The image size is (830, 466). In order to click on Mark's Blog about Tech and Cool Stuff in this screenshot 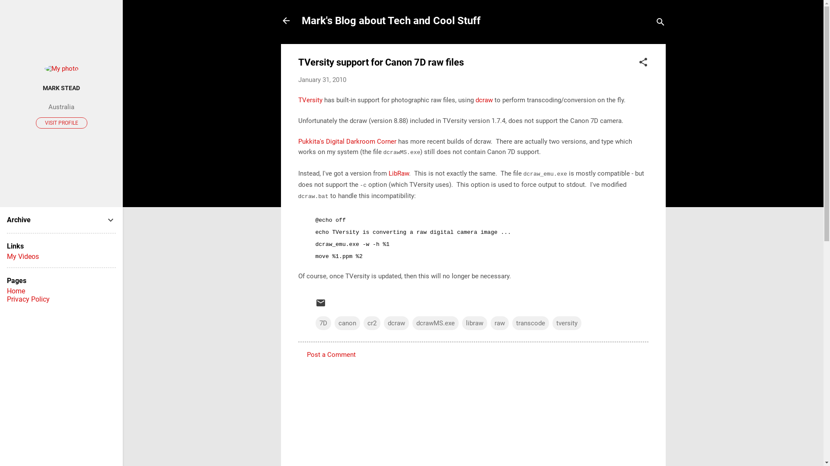, I will do `click(391, 21)`.